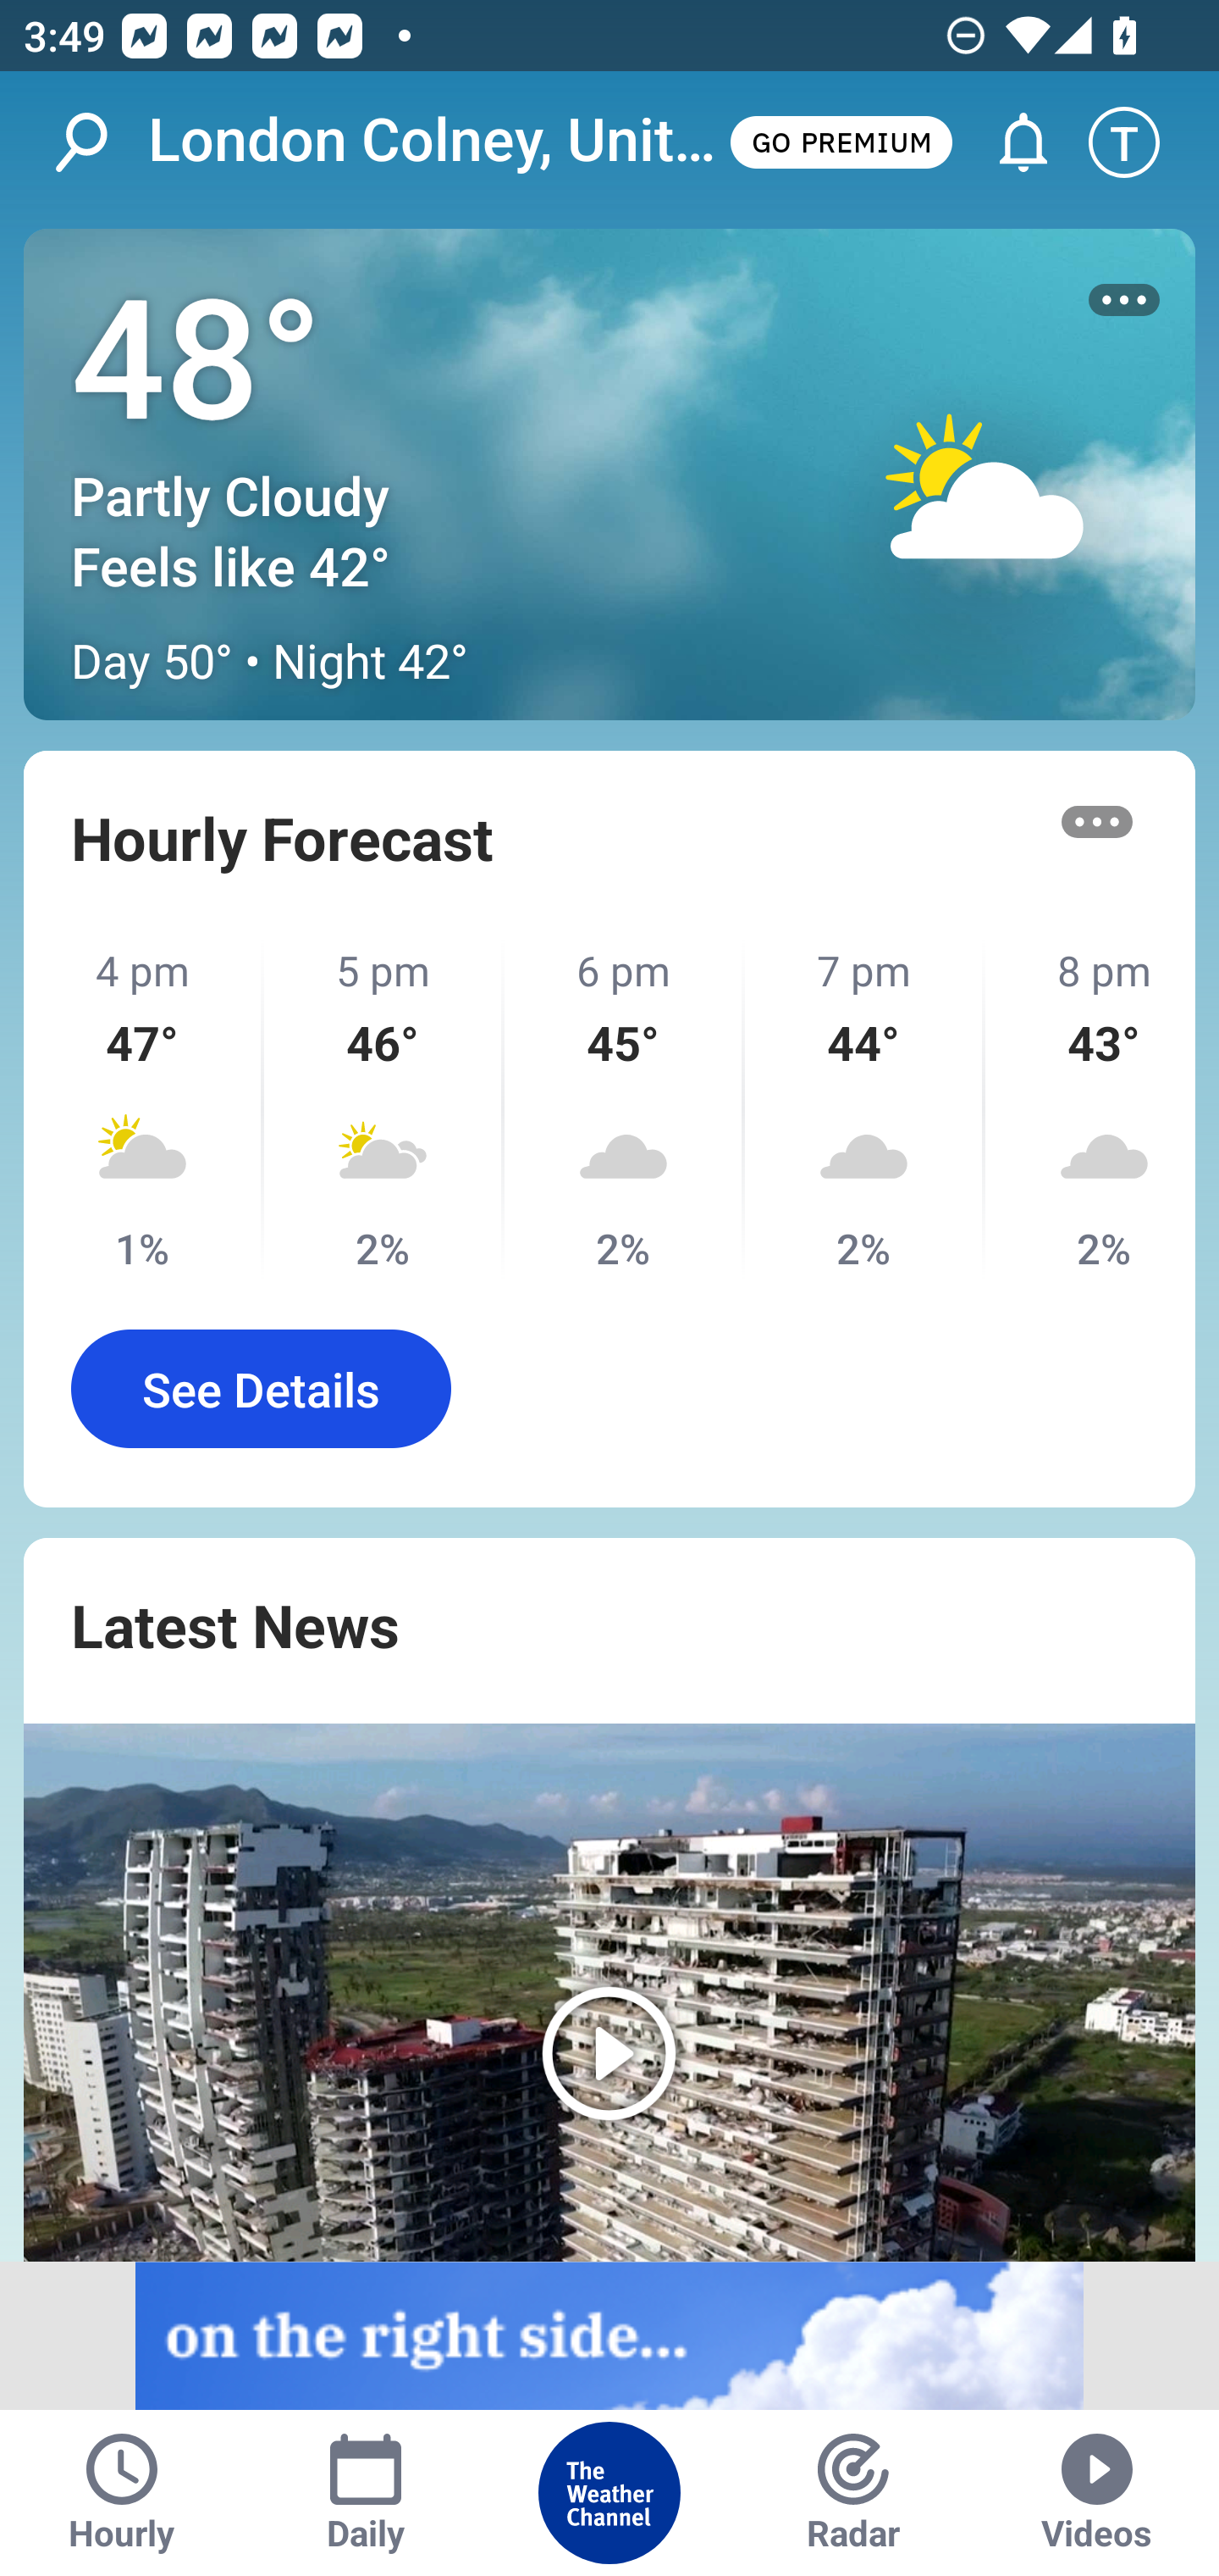 This screenshot has width=1219, height=2576. What do you see at coordinates (1097, 2493) in the screenshot?
I see `Videos Tab Videos` at bounding box center [1097, 2493].